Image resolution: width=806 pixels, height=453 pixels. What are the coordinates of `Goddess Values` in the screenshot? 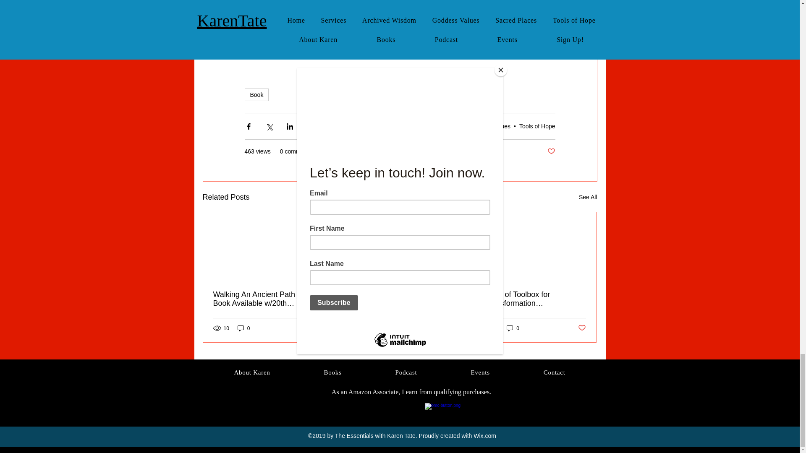 It's located at (489, 126).